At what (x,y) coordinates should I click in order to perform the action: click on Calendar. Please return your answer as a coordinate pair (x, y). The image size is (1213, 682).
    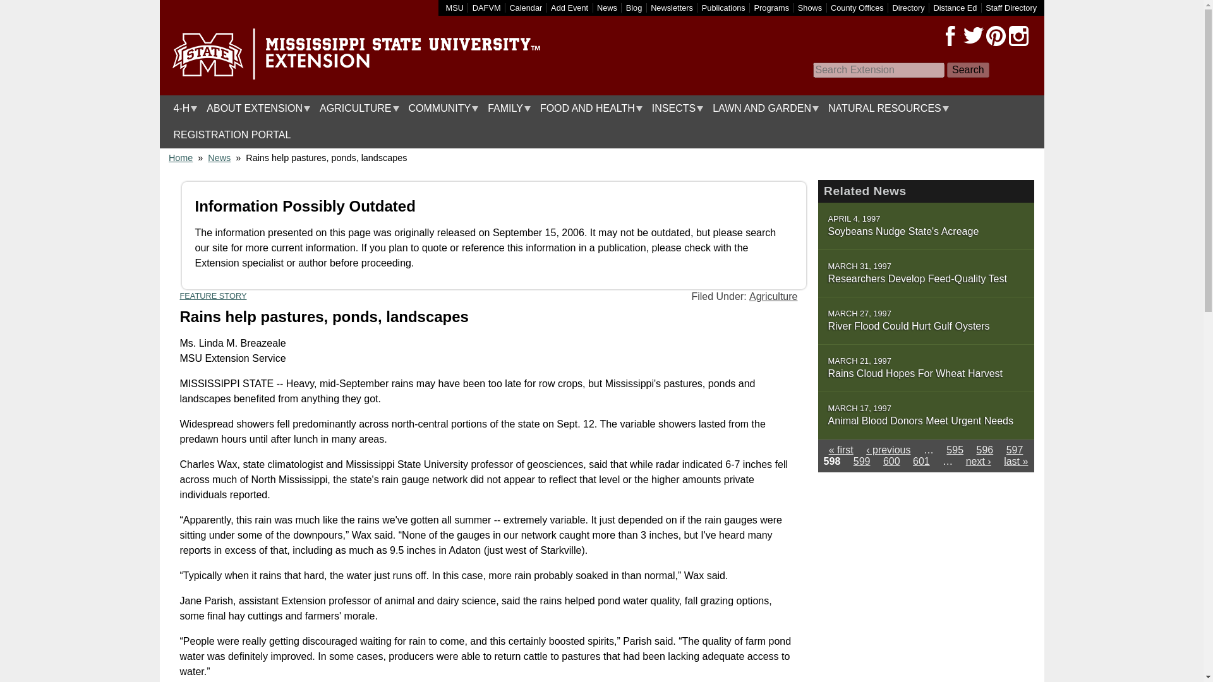
    Looking at the image, I should click on (526, 8).